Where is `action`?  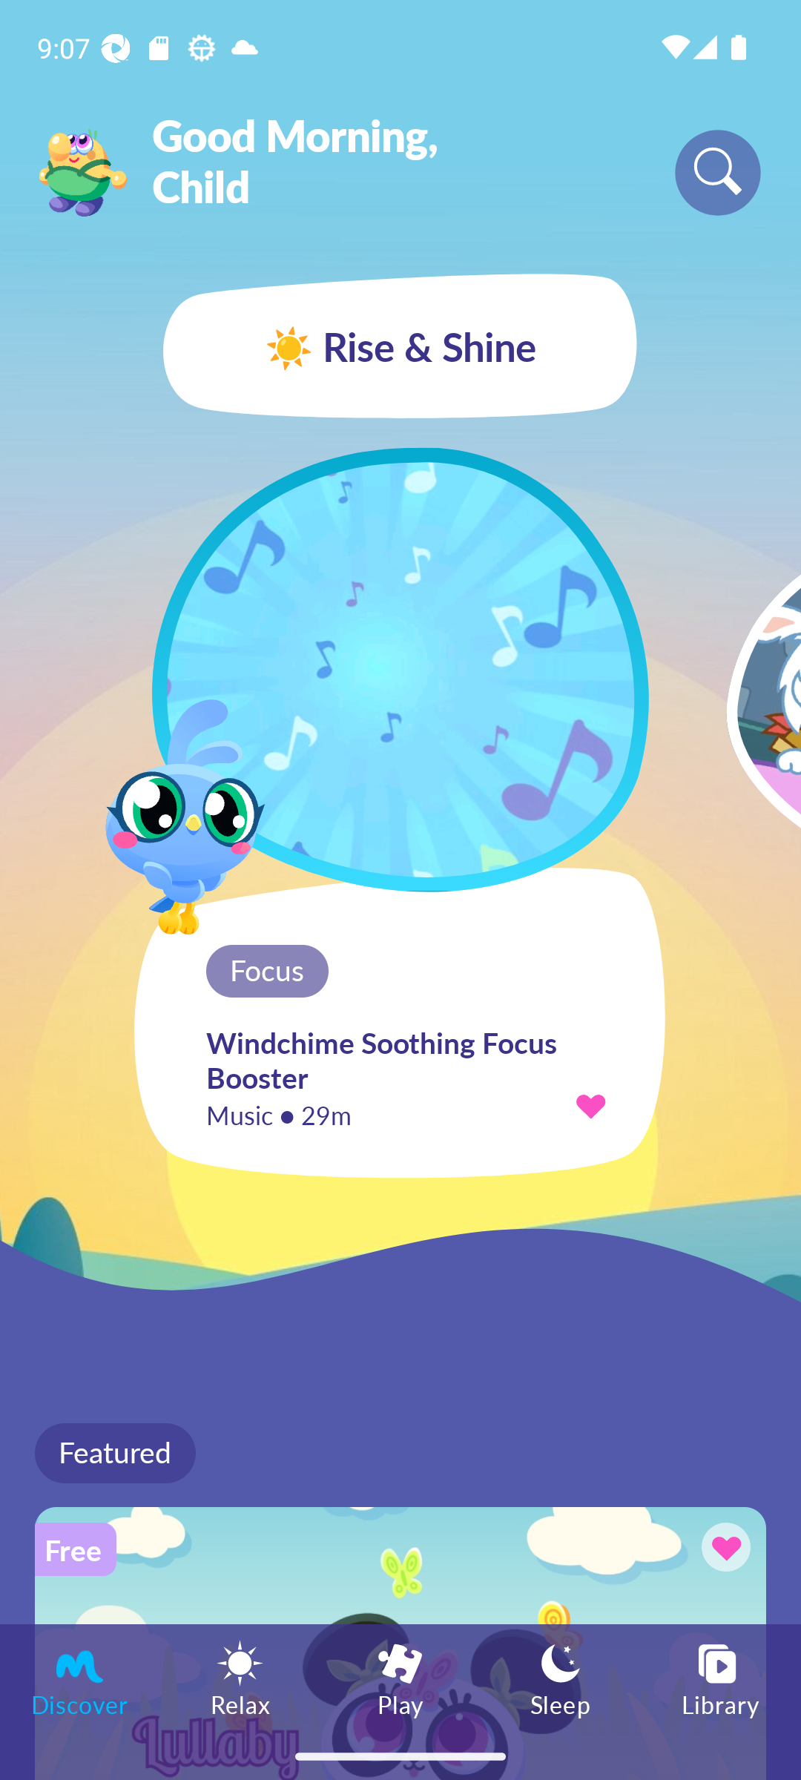 action is located at coordinates (590, 1105).